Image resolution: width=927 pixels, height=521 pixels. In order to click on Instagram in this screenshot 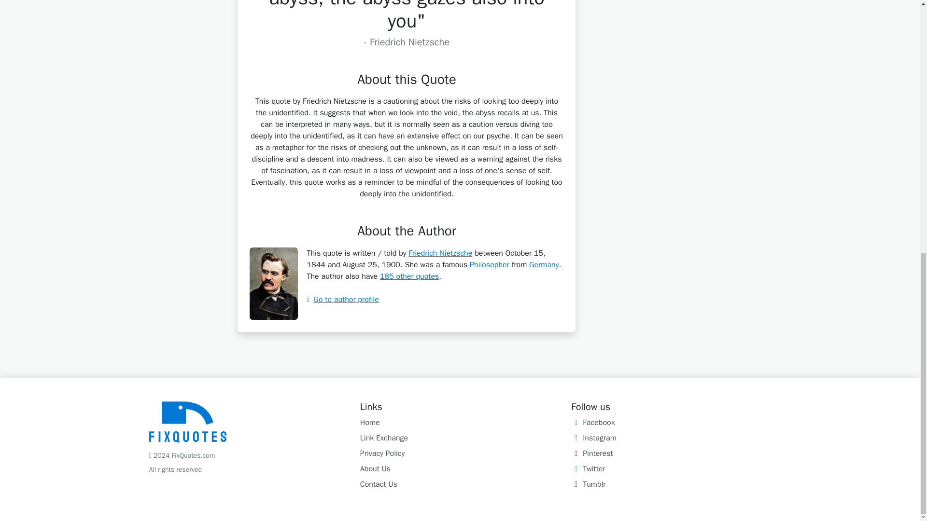, I will do `click(593, 438)`.